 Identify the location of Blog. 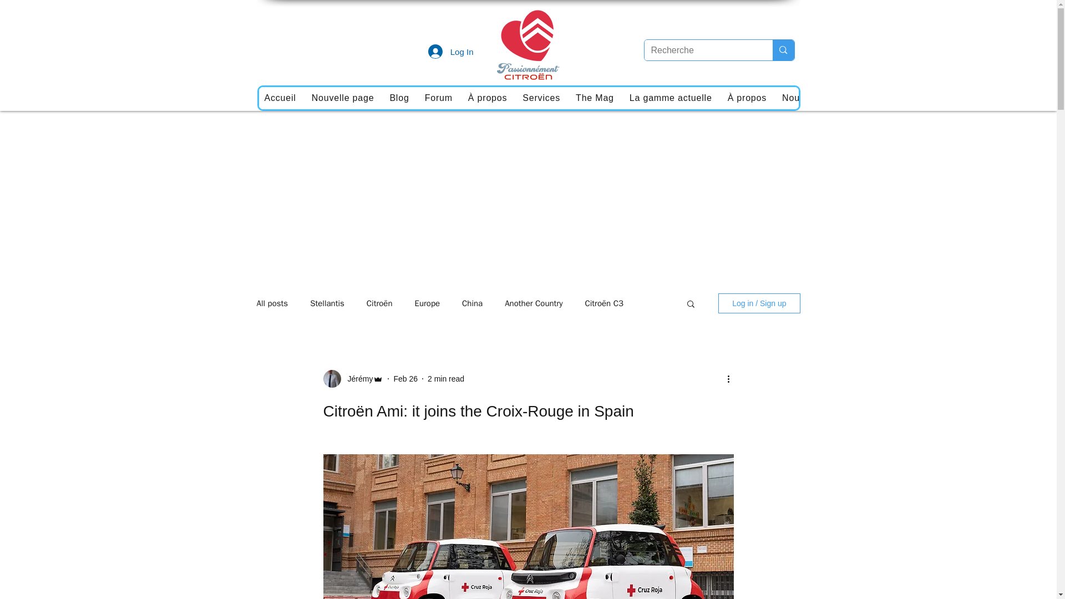
(398, 98).